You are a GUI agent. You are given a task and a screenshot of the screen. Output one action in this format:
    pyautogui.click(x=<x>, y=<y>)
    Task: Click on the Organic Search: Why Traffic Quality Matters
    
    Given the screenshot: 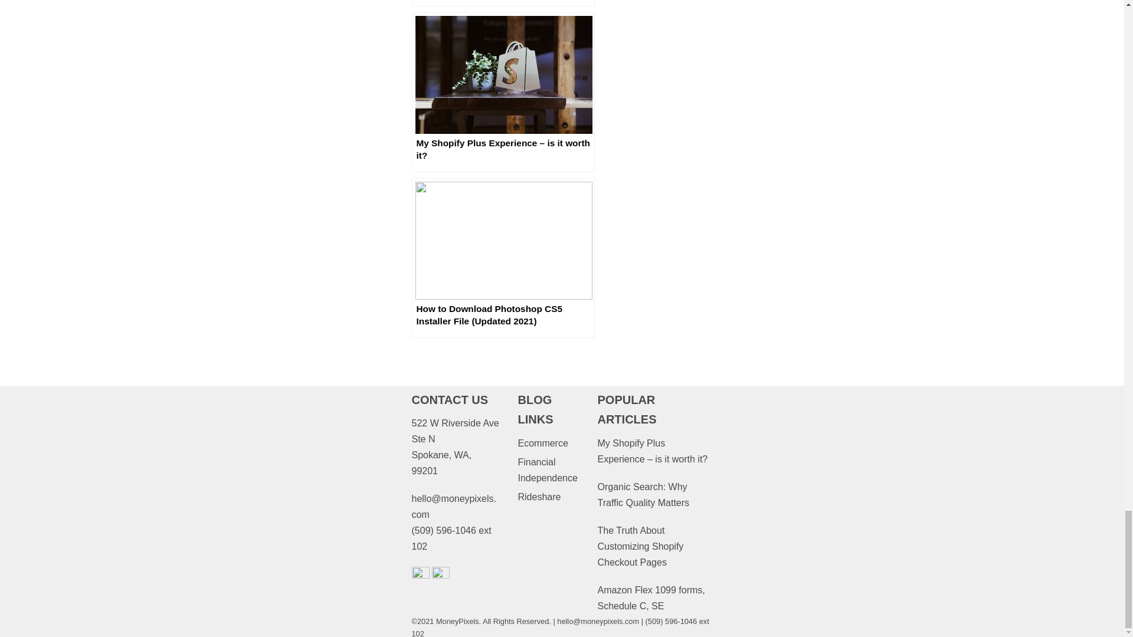 What is the action you would take?
    pyautogui.click(x=643, y=494)
    